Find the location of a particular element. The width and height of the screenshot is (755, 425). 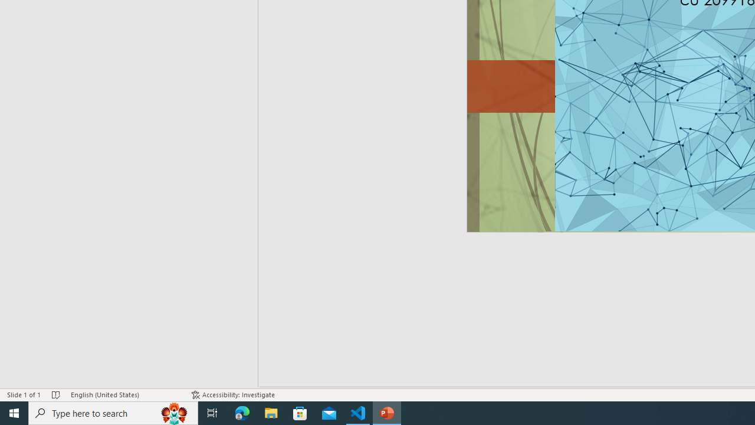

Search highlights icon opens search home window is located at coordinates (175, 413).